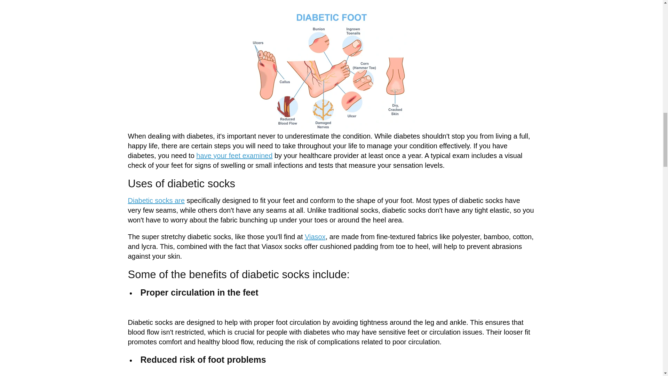 This screenshot has width=668, height=376. I want to click on Diabetic socks, so click(150, 201).